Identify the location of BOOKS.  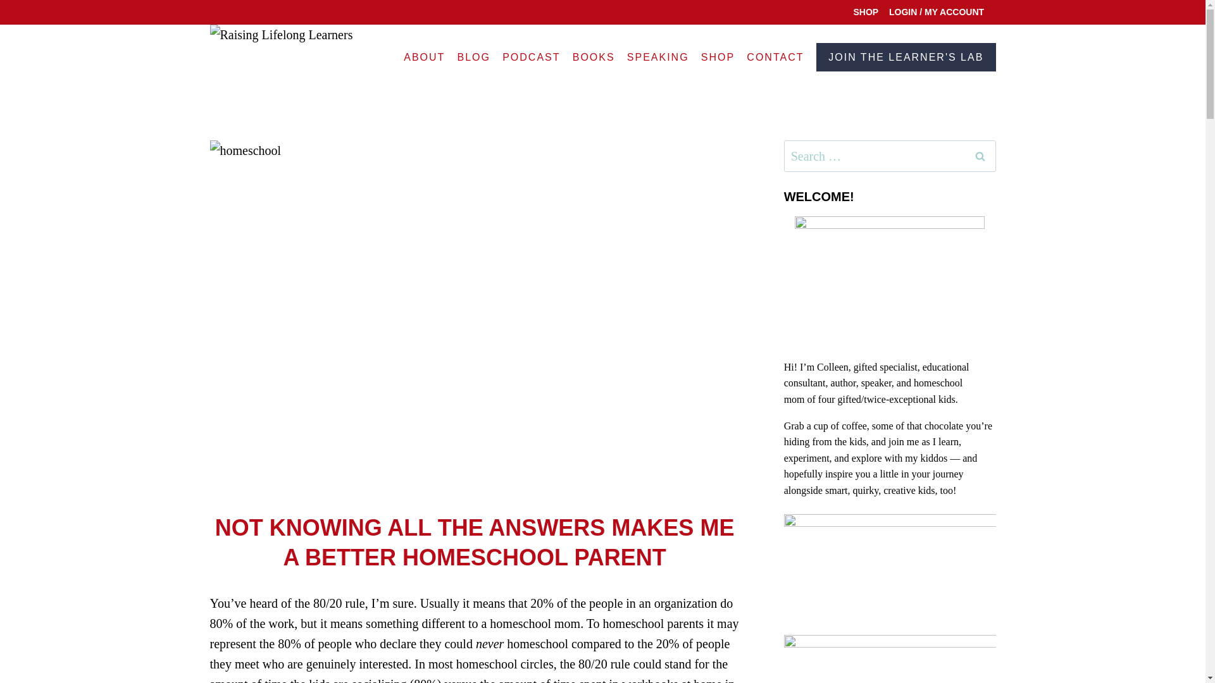
(594, 57).